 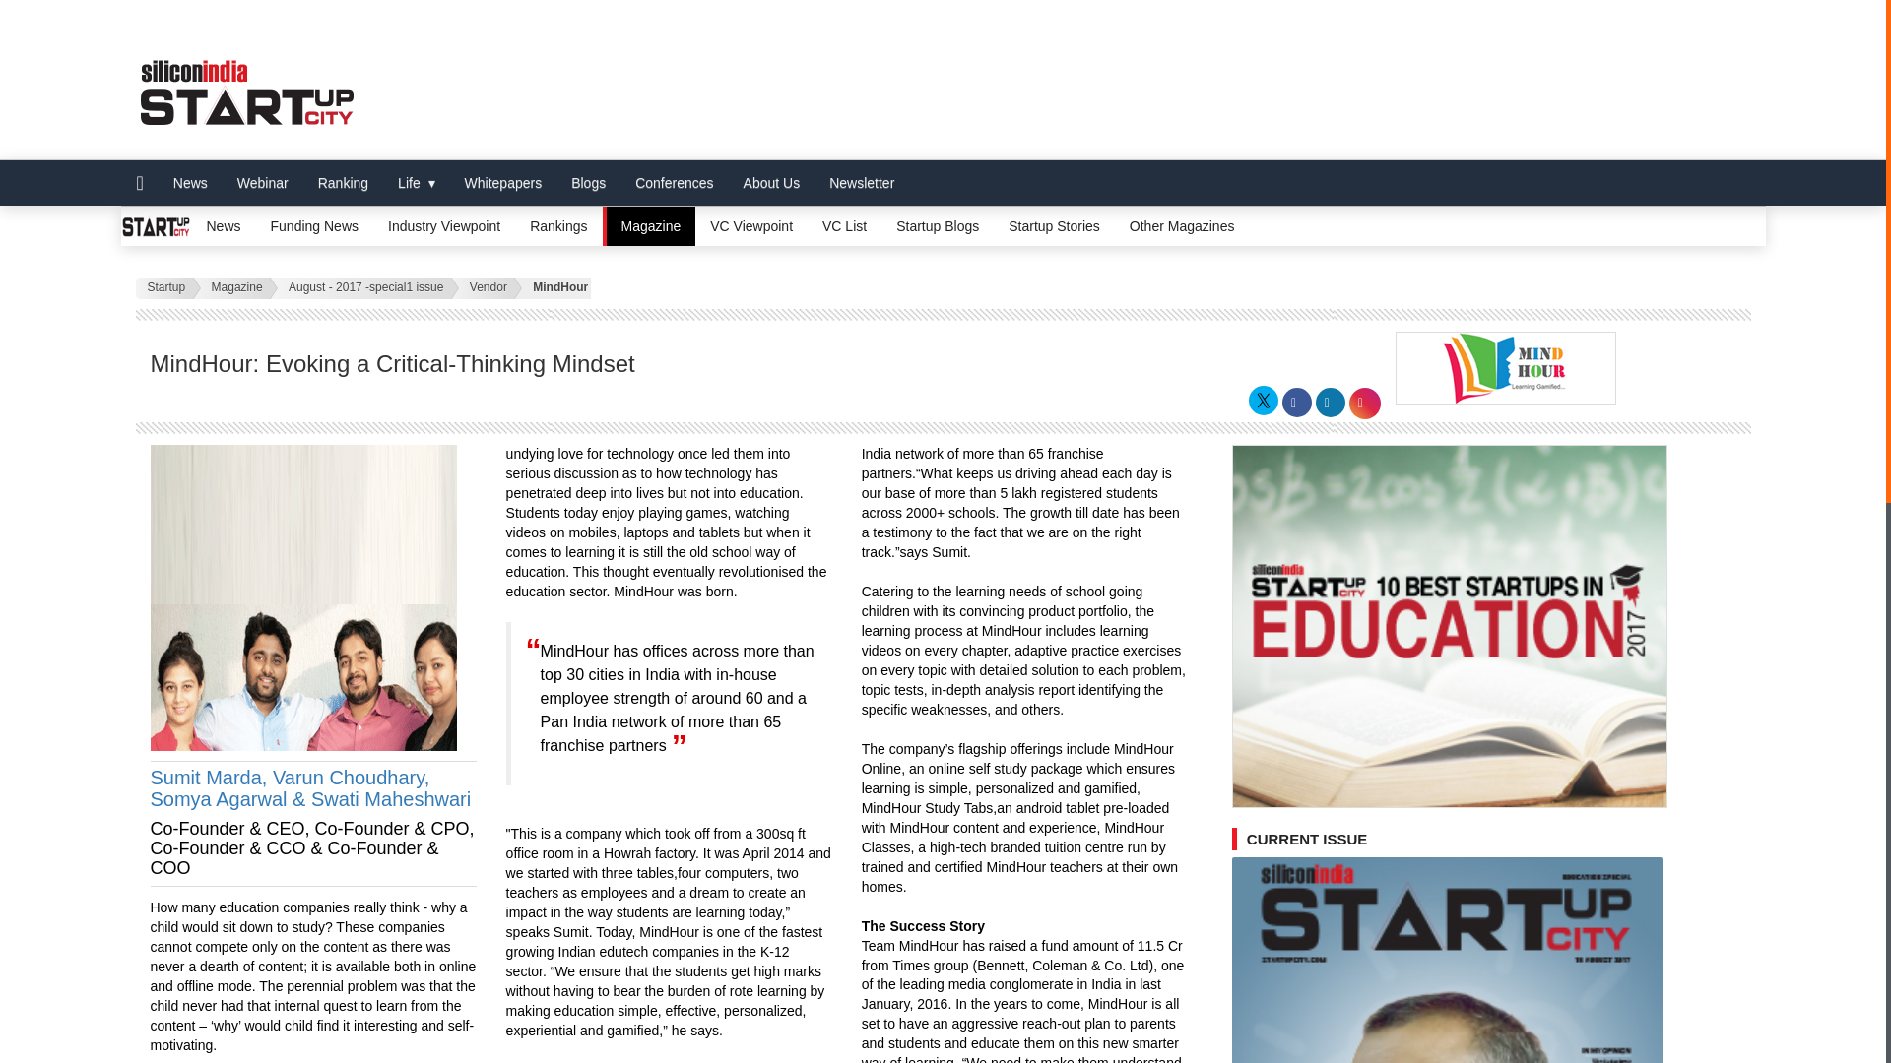 I want to click on VC Viewpoint, so click(x=750, y=225).